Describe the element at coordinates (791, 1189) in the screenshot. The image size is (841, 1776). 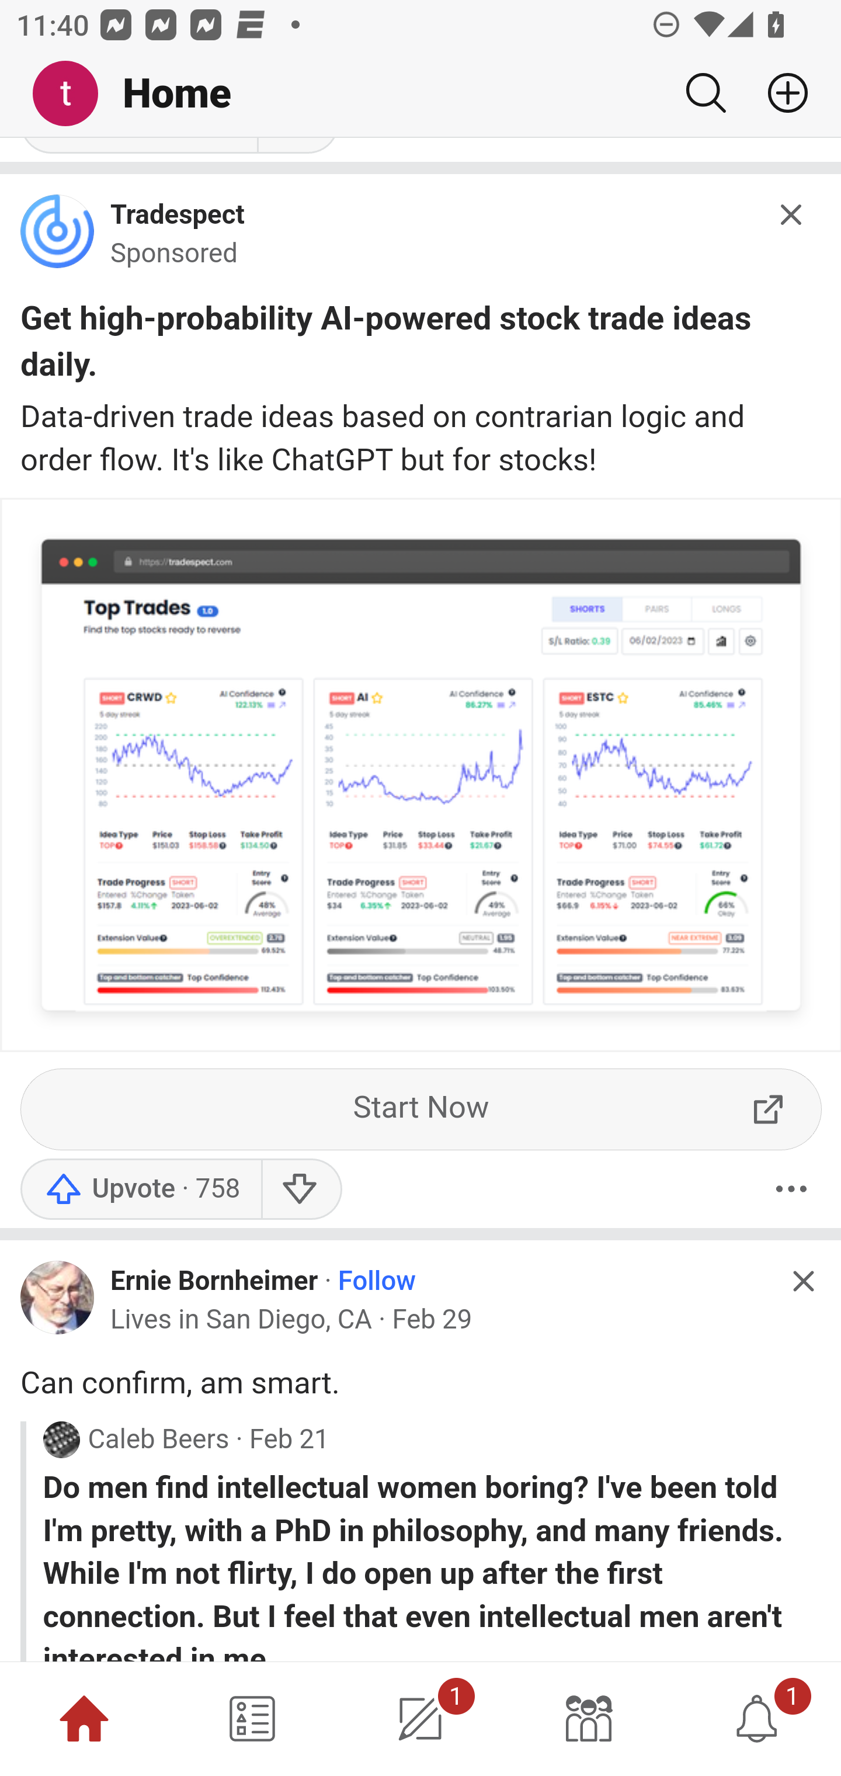
I see `More` at that location.